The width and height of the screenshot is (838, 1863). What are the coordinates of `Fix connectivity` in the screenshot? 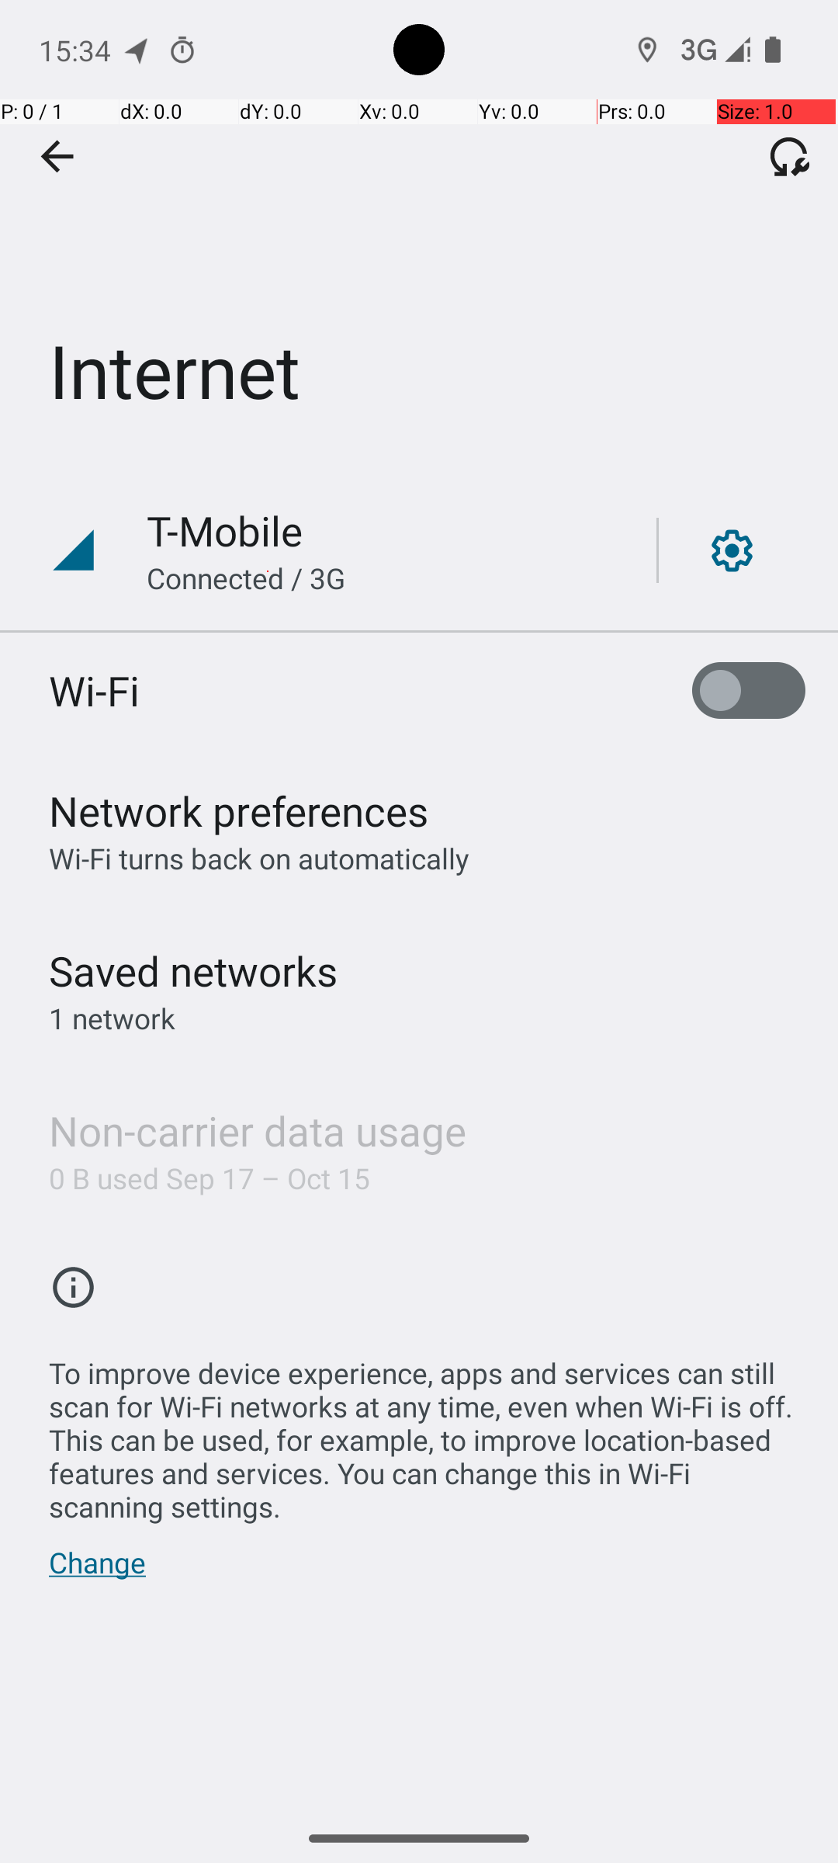 It's located at (789, 156).